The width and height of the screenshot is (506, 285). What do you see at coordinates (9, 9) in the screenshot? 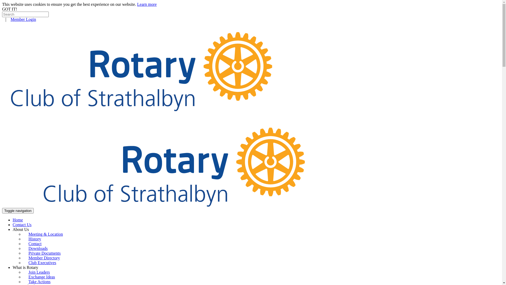
I see `GOT IT!` at bounding box center [9, 9].